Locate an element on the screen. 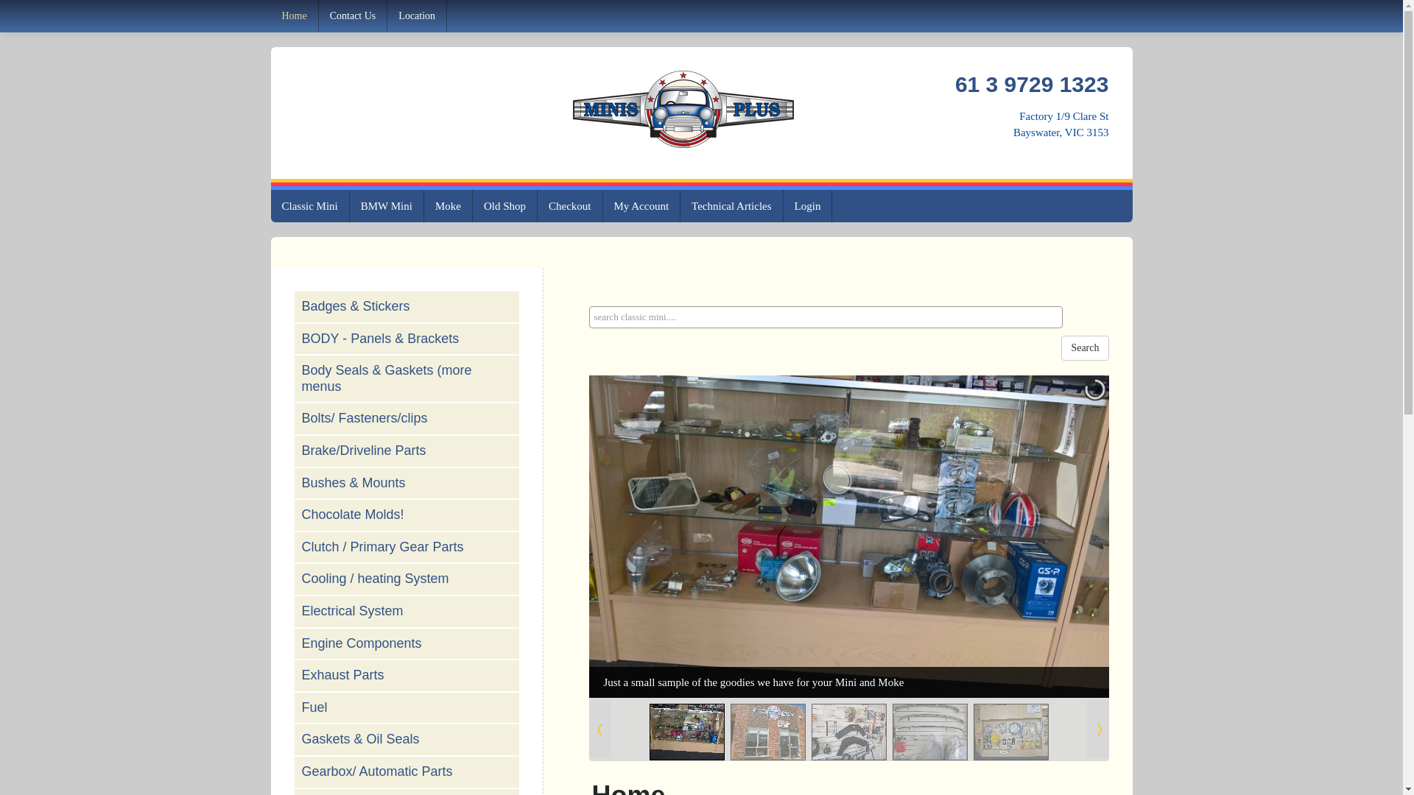  Return to home page of Minis Plus website is located at coordinates (683, 108).